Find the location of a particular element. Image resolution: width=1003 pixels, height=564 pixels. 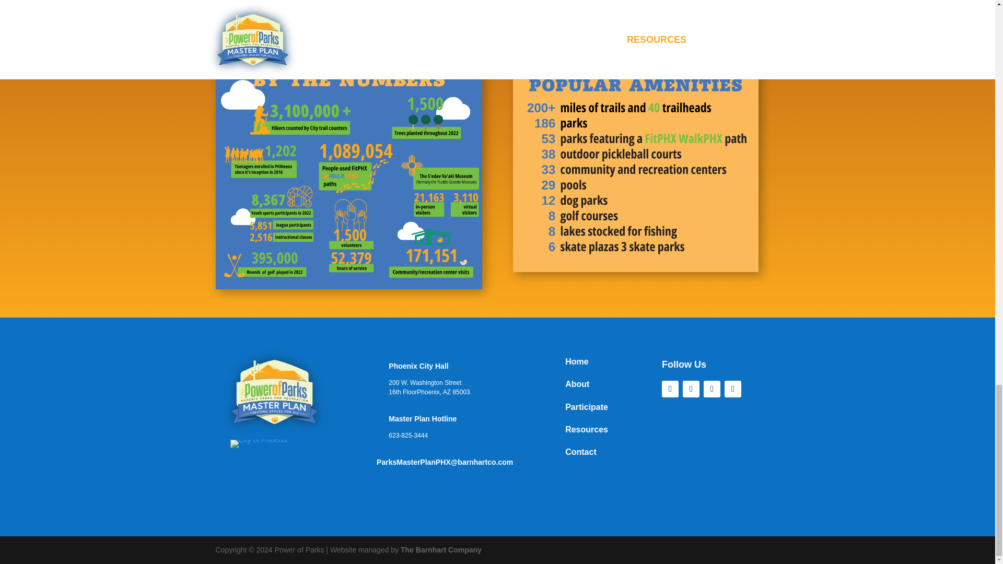

The Barnhart Company is located at coordinates (441, 549).